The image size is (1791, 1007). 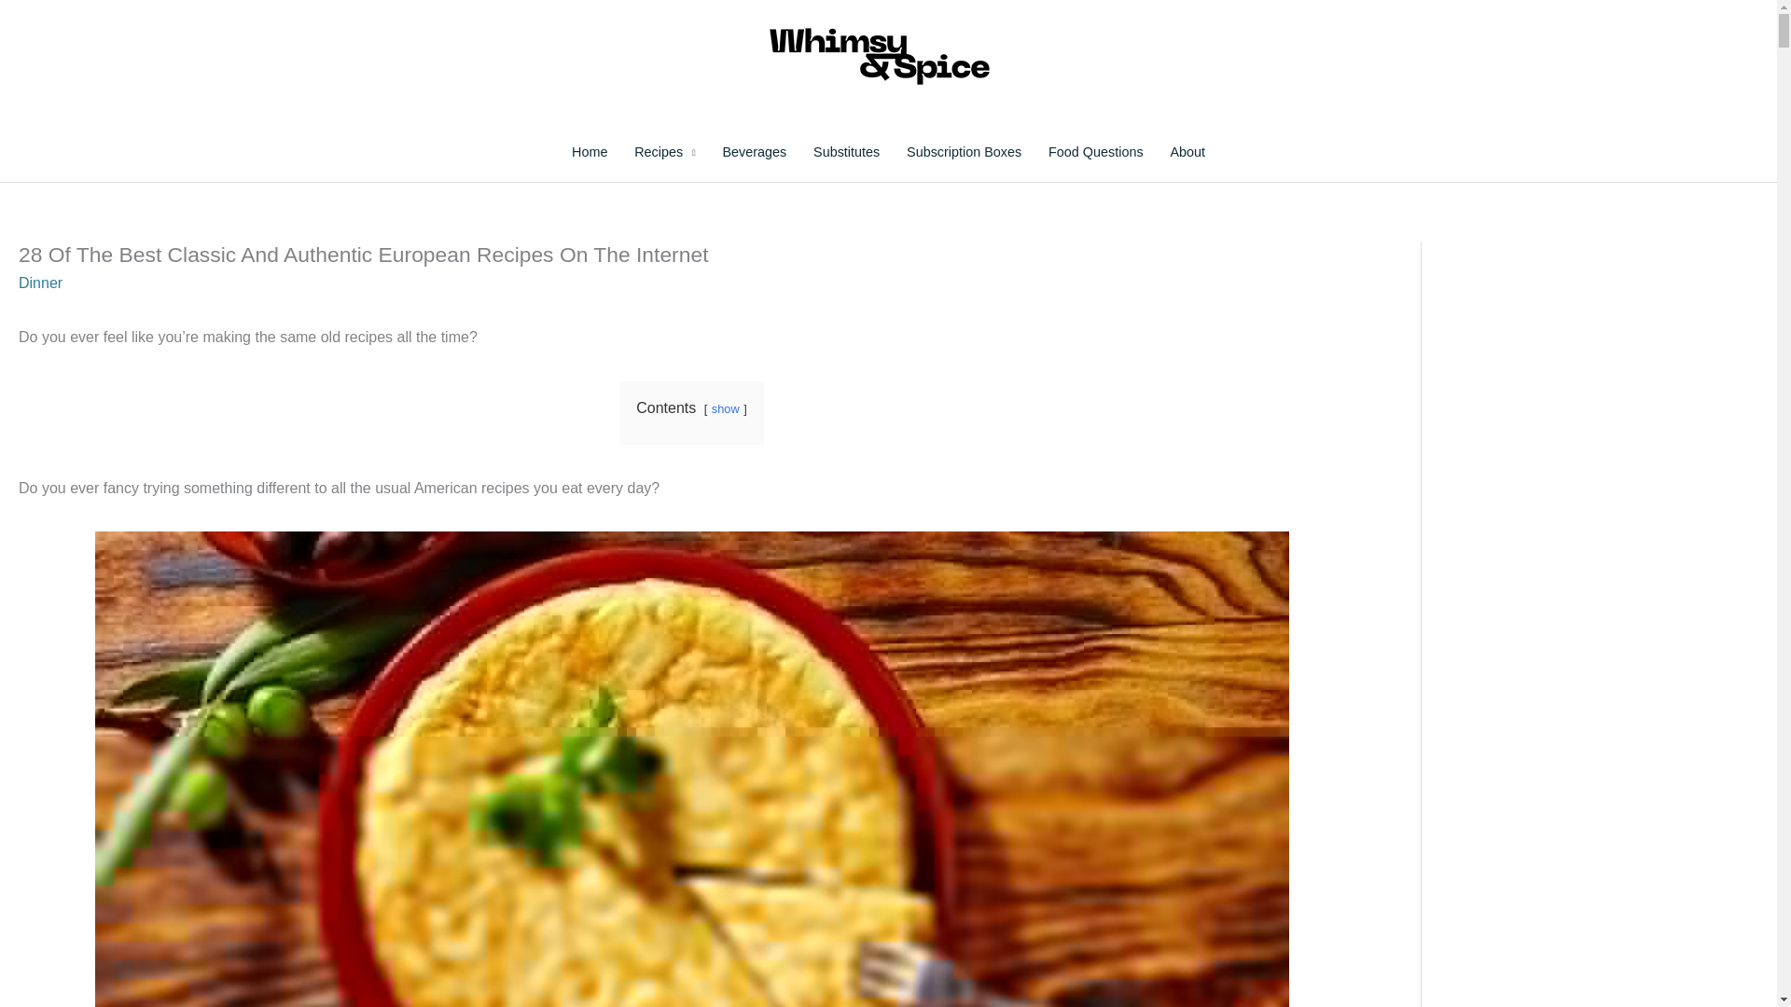 What do you see at coordinates (1095, 153) in the screenshot?
I see `Food Questions` at bounding box center [1095, 153].